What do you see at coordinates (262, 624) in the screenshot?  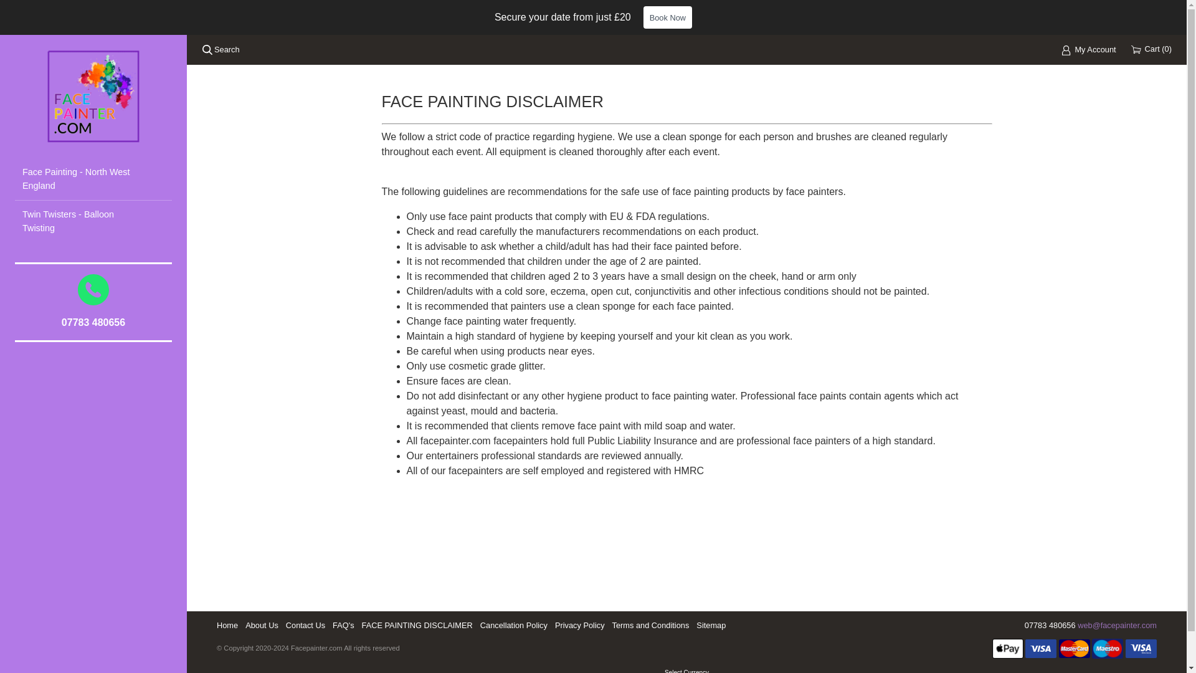 I see `About Us` at bounding box center [262, 624].